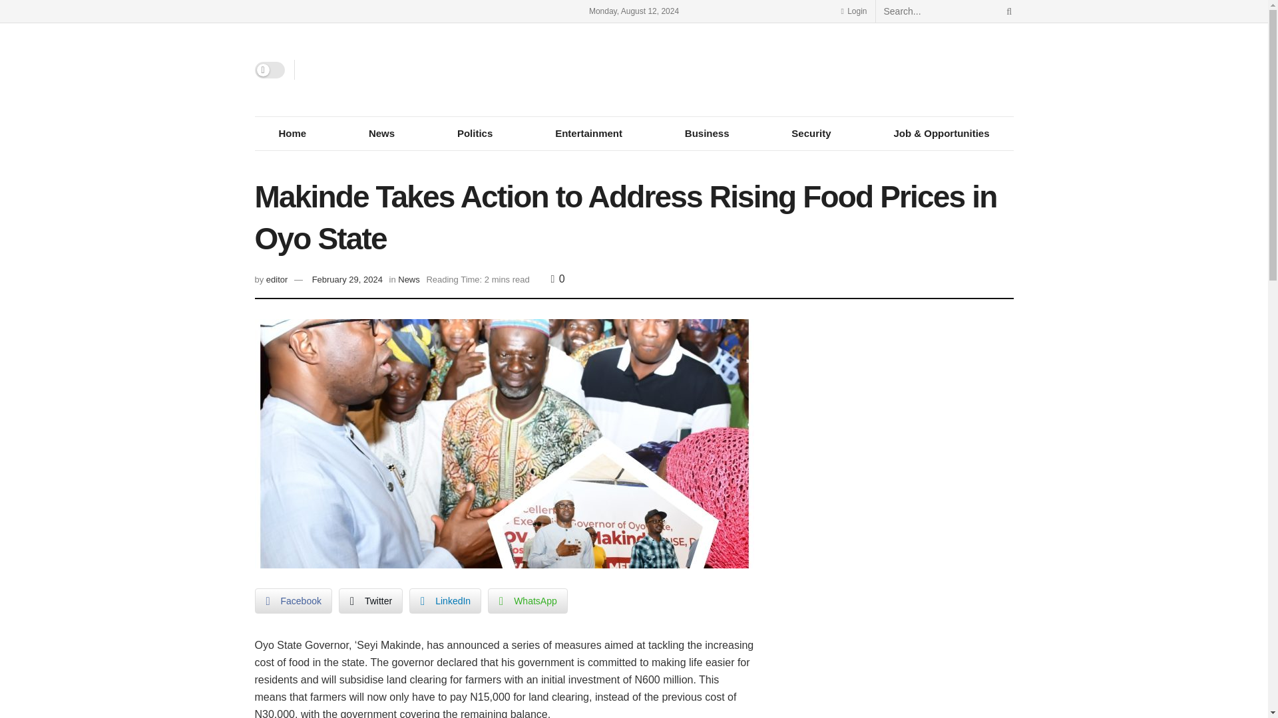 The width and height of the screenshot is (1278, 718). Describe the element at coordinates (445, 601) in the screenshot. I see `LinkedIn` at that location.